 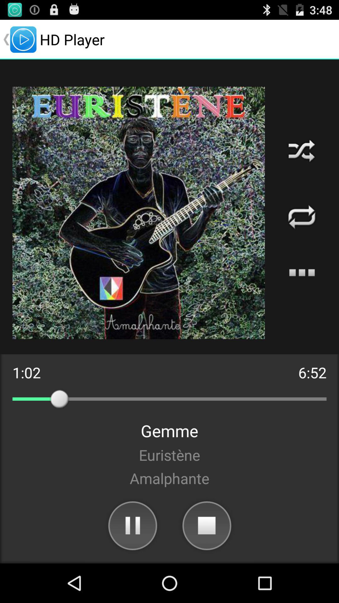 I want to click on launch icon to the left of 6:52 icon, so click(x=26, y=372).